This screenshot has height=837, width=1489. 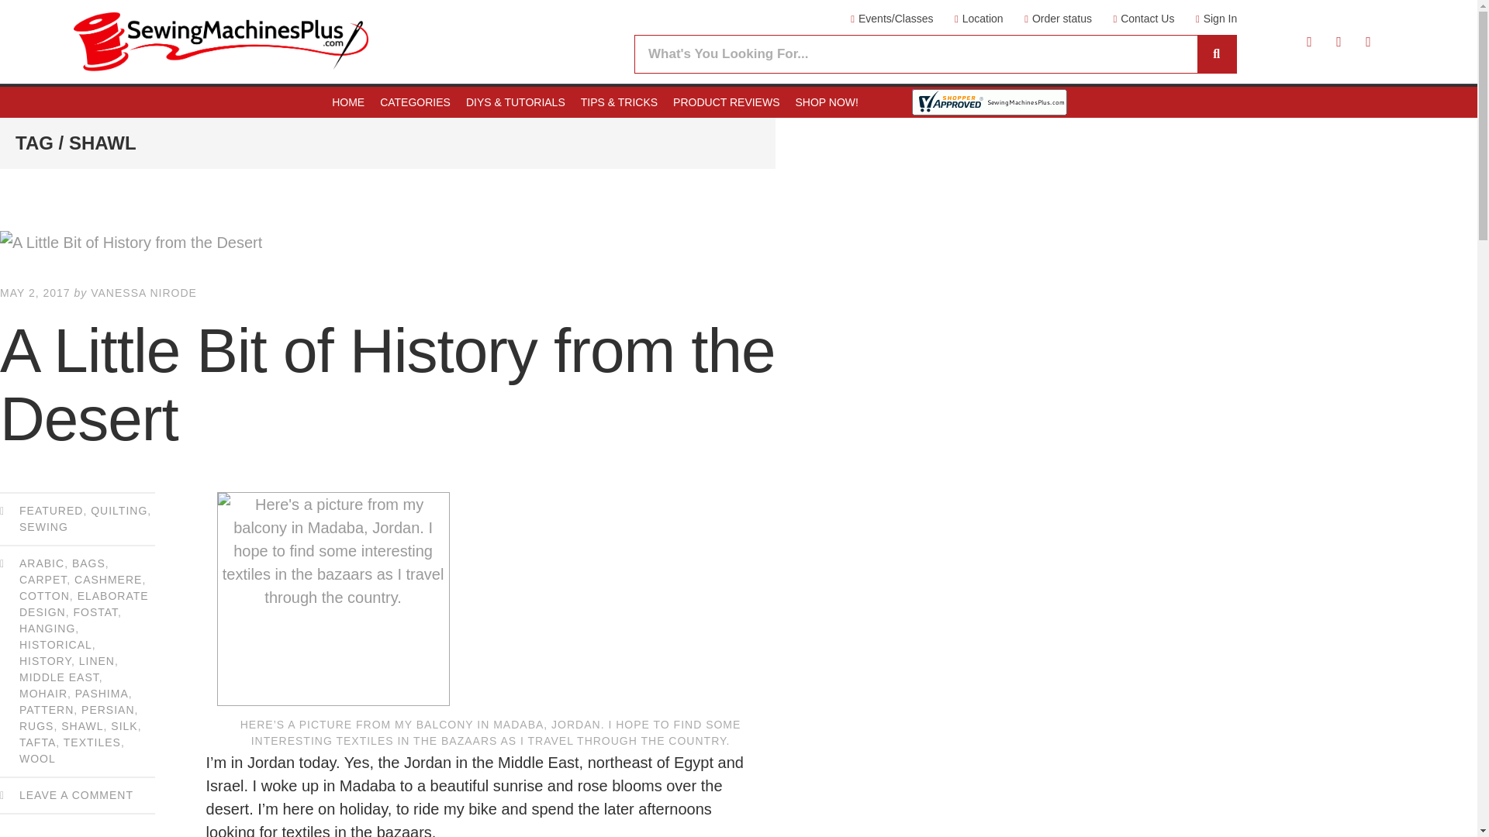 I want to click on Search, so click(x=916, y=54).